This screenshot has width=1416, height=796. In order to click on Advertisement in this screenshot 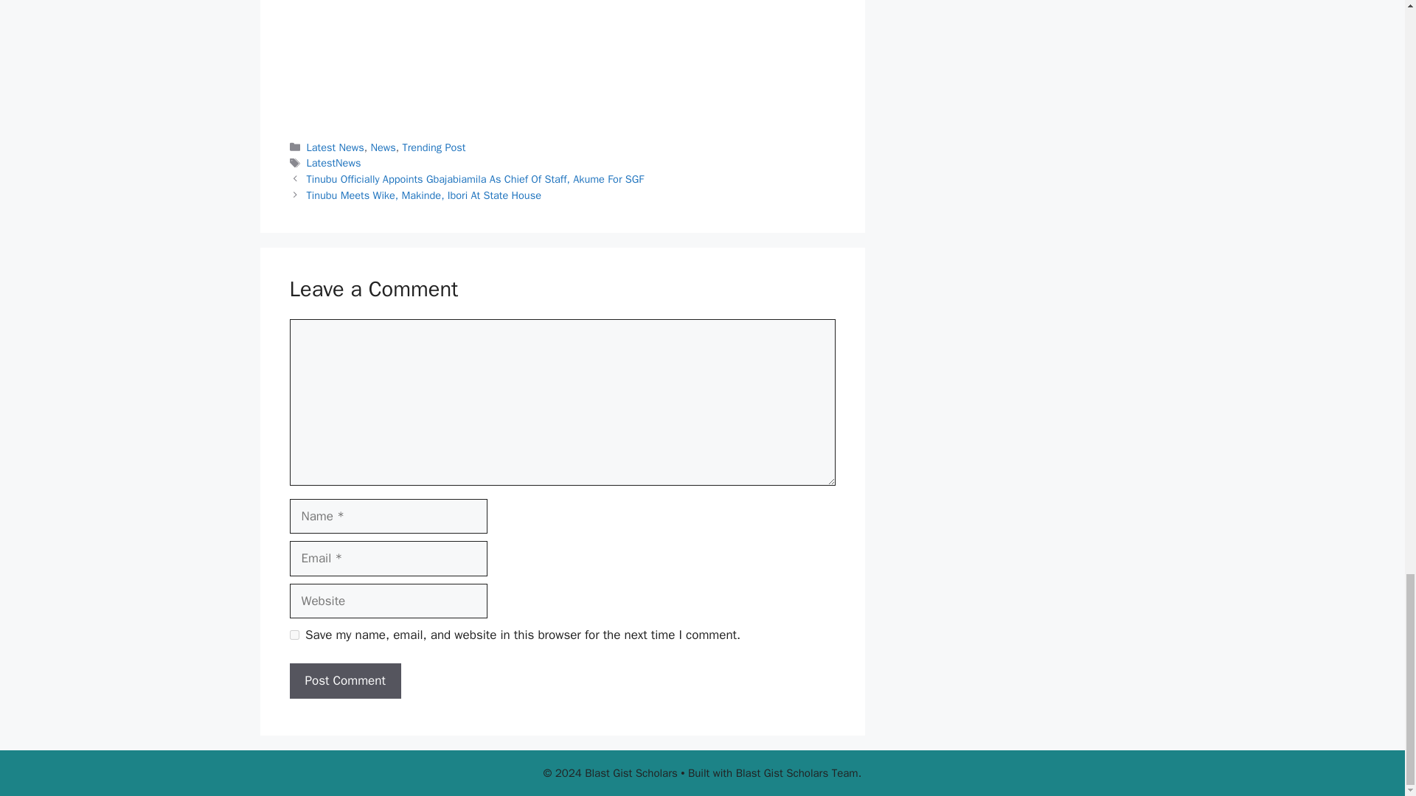, I will do `click(562, 59)`.